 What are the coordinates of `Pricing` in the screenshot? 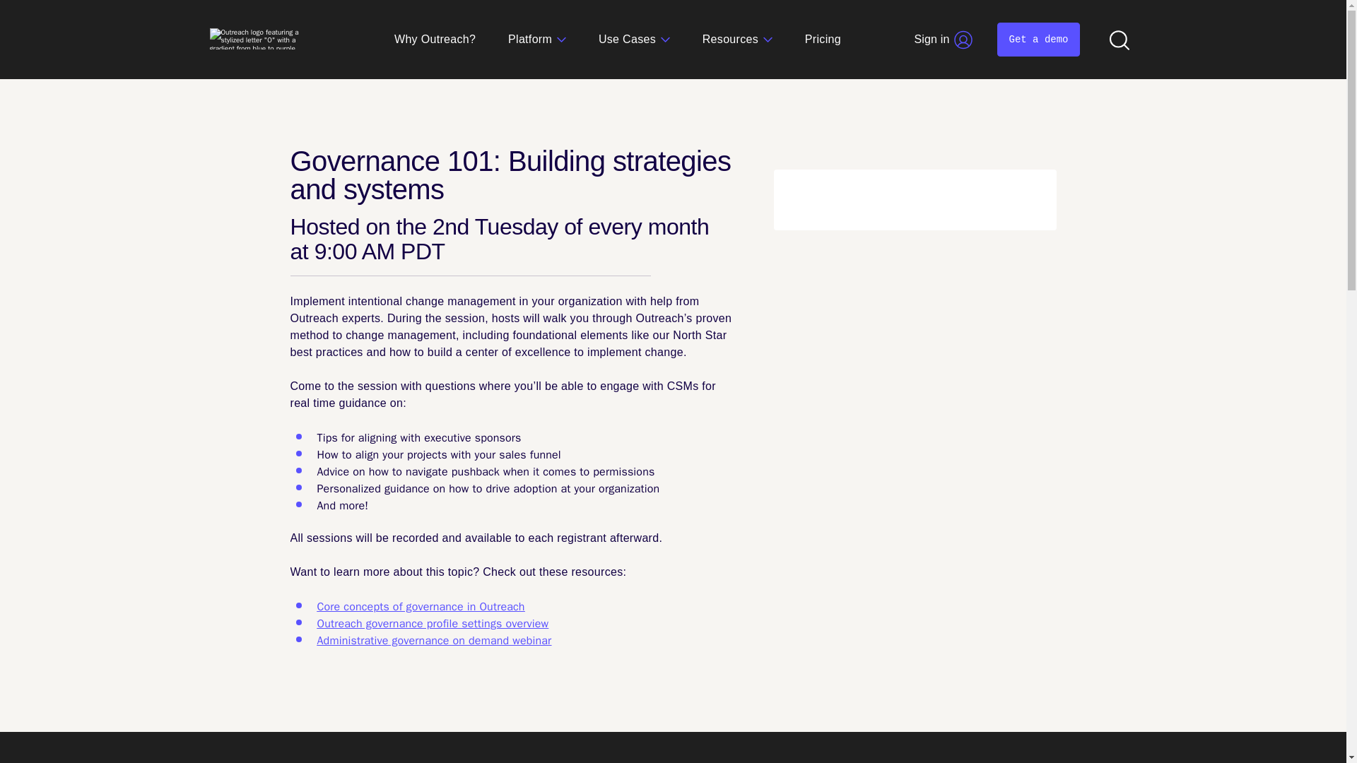 It's located at (823, 40).